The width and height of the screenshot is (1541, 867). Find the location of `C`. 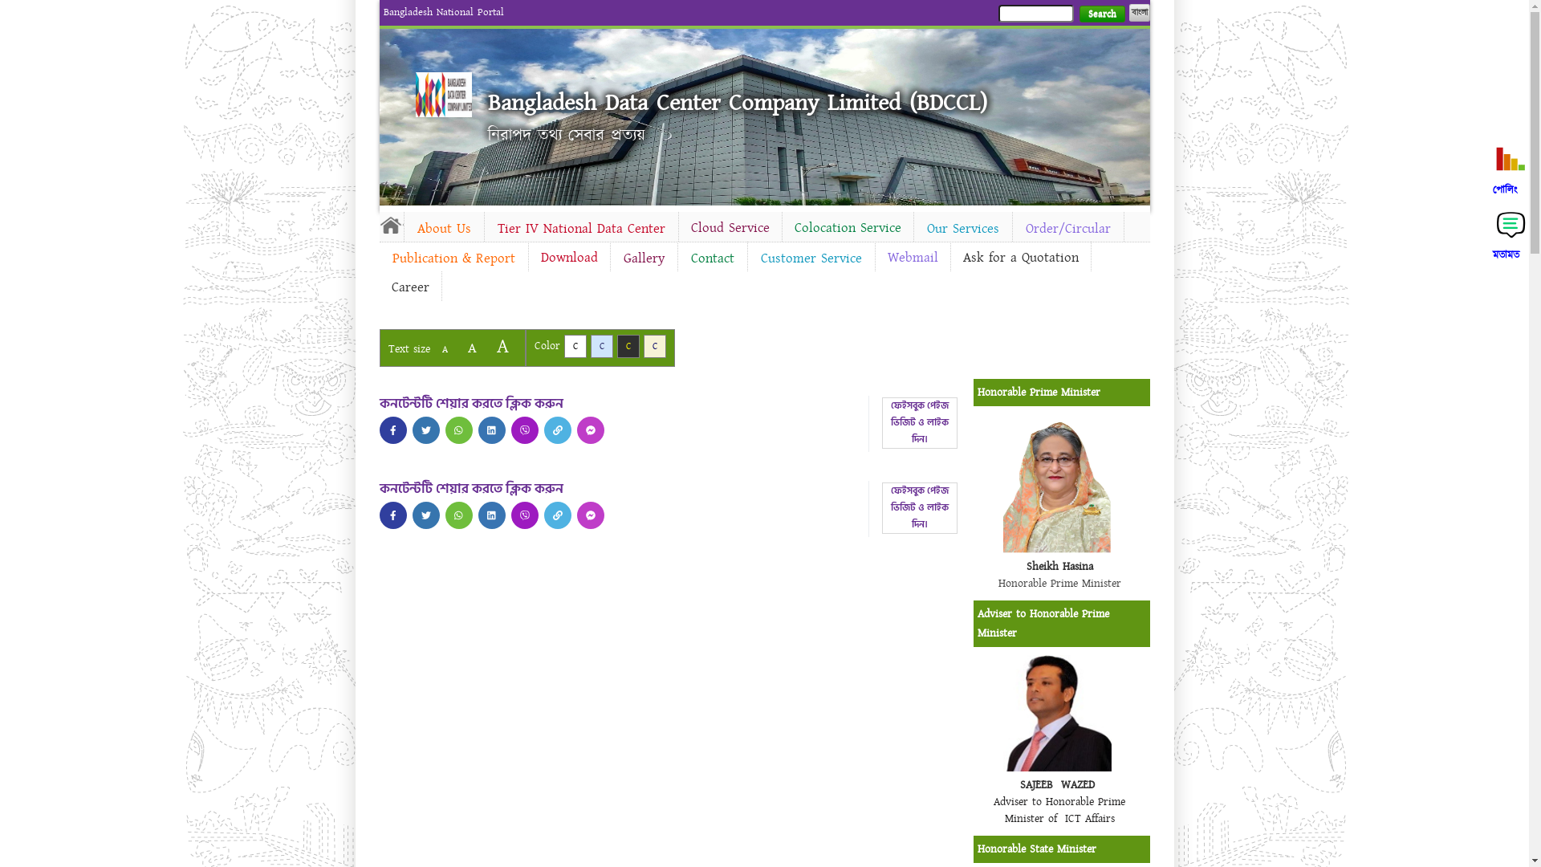

C is located at coordinates (602, 347).